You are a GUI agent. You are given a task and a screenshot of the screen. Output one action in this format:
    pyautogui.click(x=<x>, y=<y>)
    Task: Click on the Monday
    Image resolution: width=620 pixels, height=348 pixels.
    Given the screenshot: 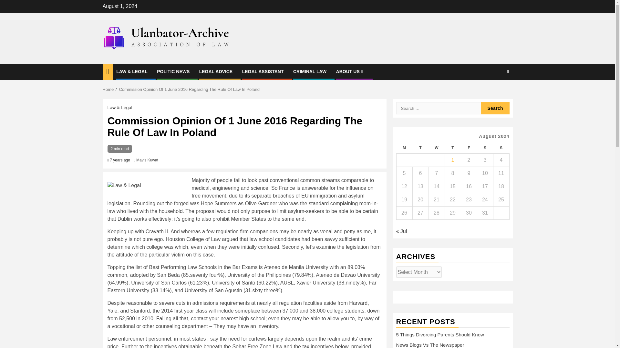 What is the action you would take?
    pyautogui.click(x=404, y=148)
    